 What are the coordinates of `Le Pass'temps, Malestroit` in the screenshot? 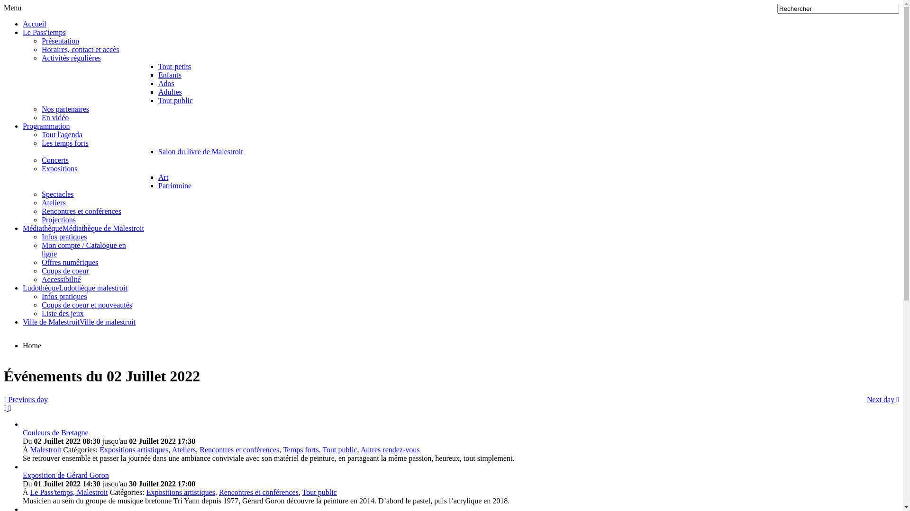 It's located at (69, 492).